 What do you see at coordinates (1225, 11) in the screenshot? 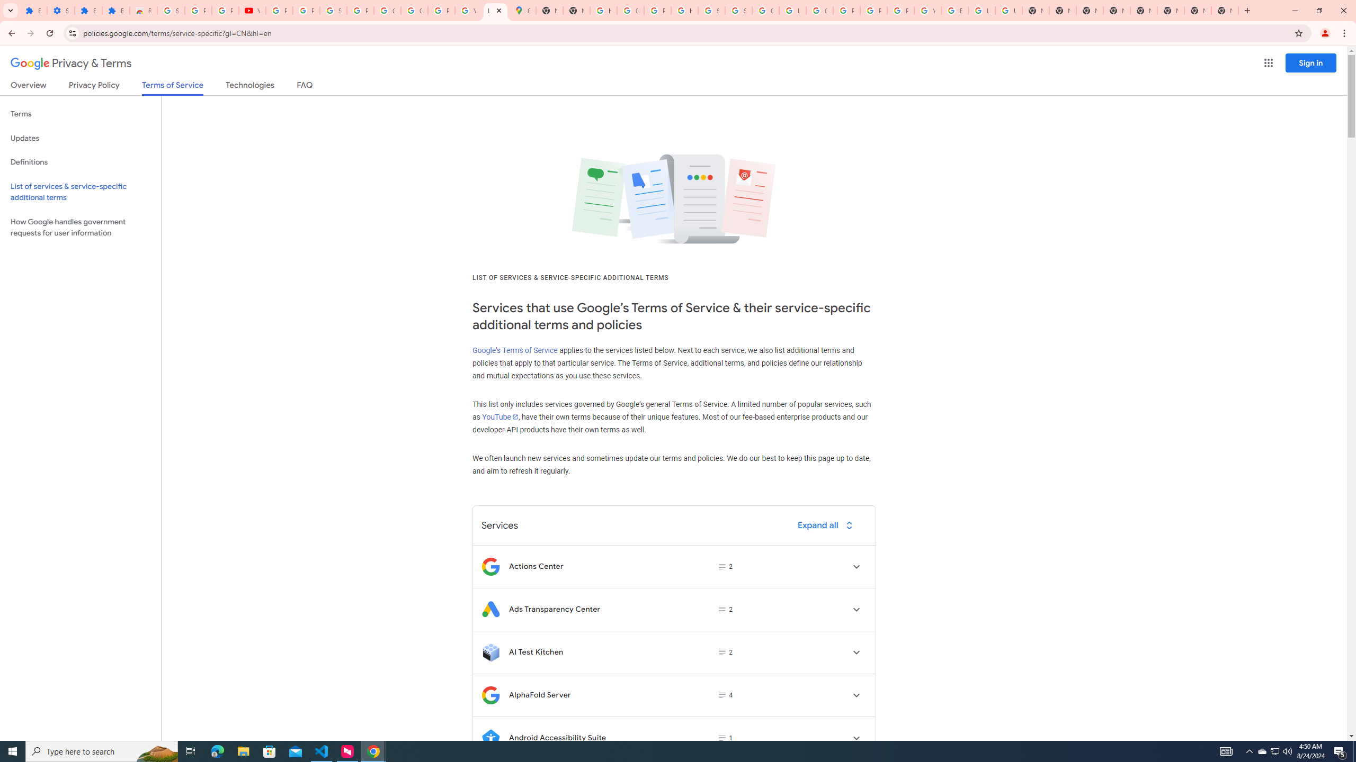
I see `New Tab` at bounding box center [1225, 11].